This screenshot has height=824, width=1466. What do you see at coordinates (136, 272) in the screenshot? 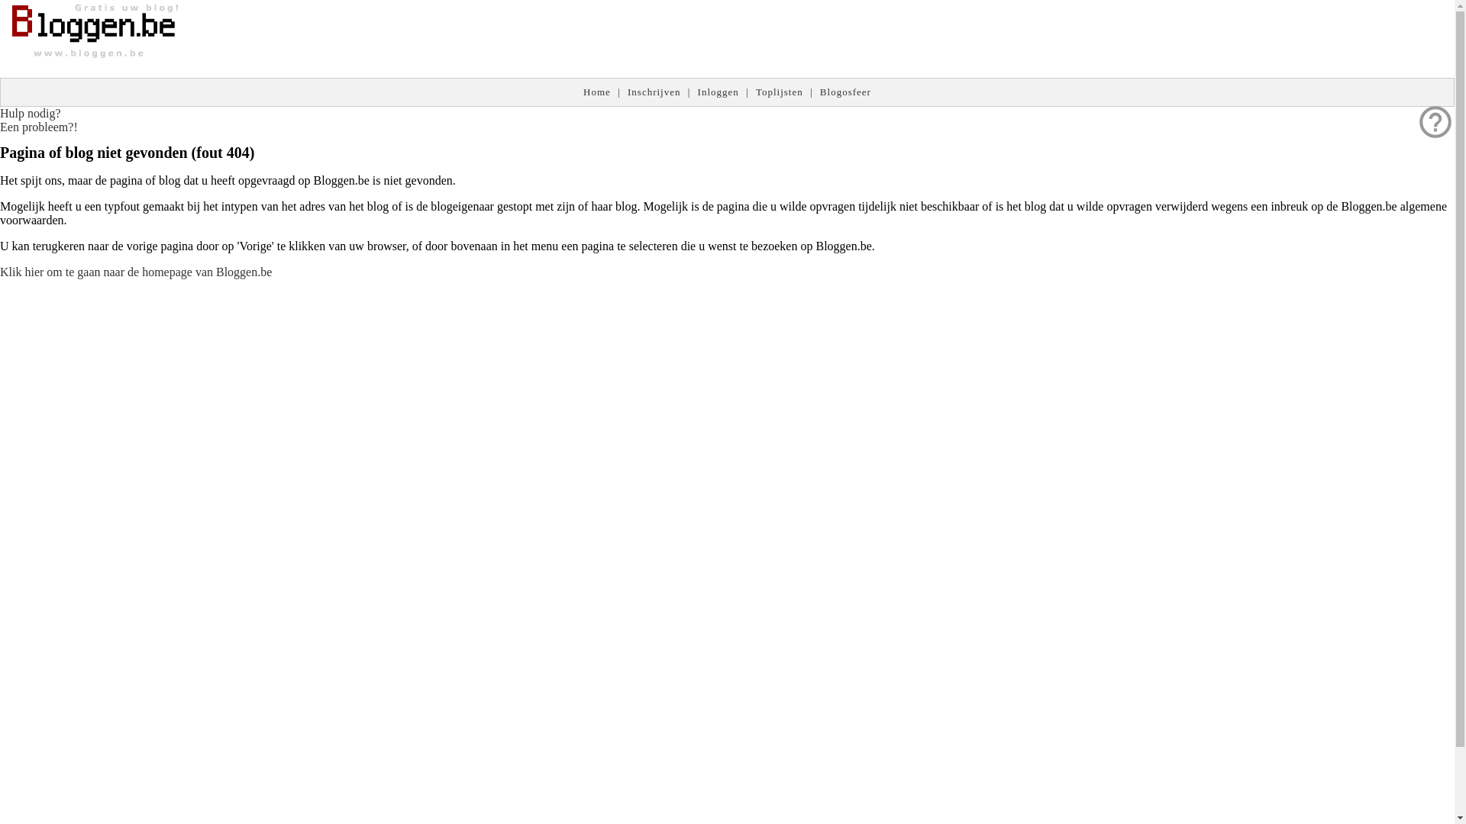
I see `Klik hier om te gaan naar de homepage van Bloggen.be` at bounding box center [136, 272].